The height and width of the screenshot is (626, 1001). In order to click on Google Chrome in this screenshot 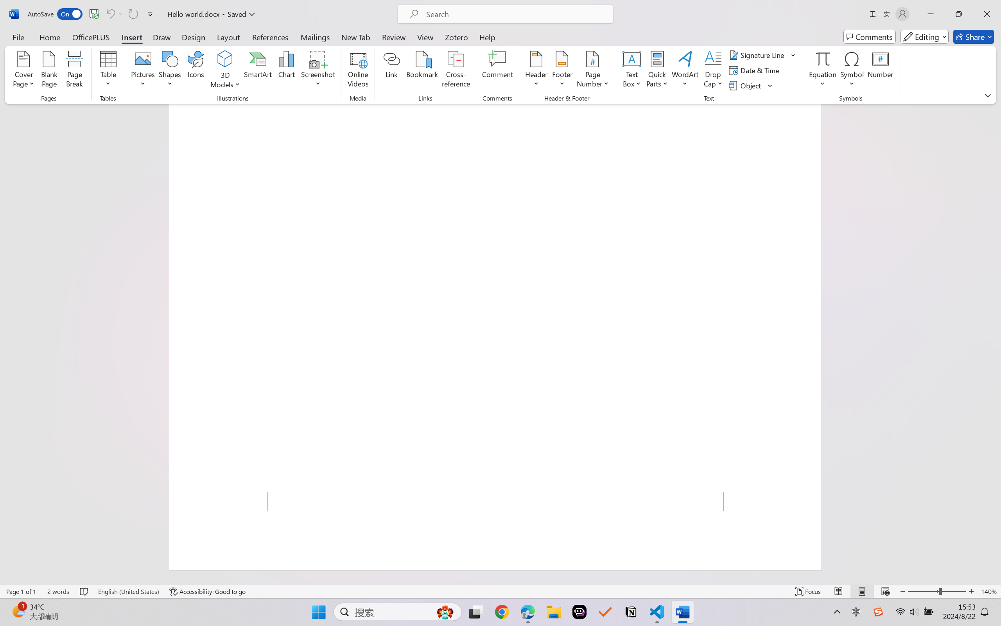, I will do `click(502, 612)`.